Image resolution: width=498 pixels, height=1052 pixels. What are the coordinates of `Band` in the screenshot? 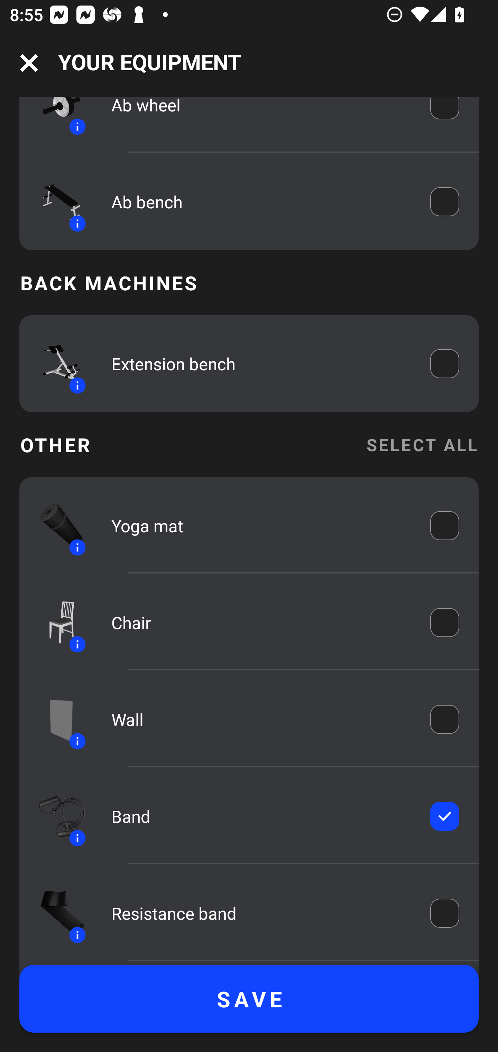 It's located at (261, 816).